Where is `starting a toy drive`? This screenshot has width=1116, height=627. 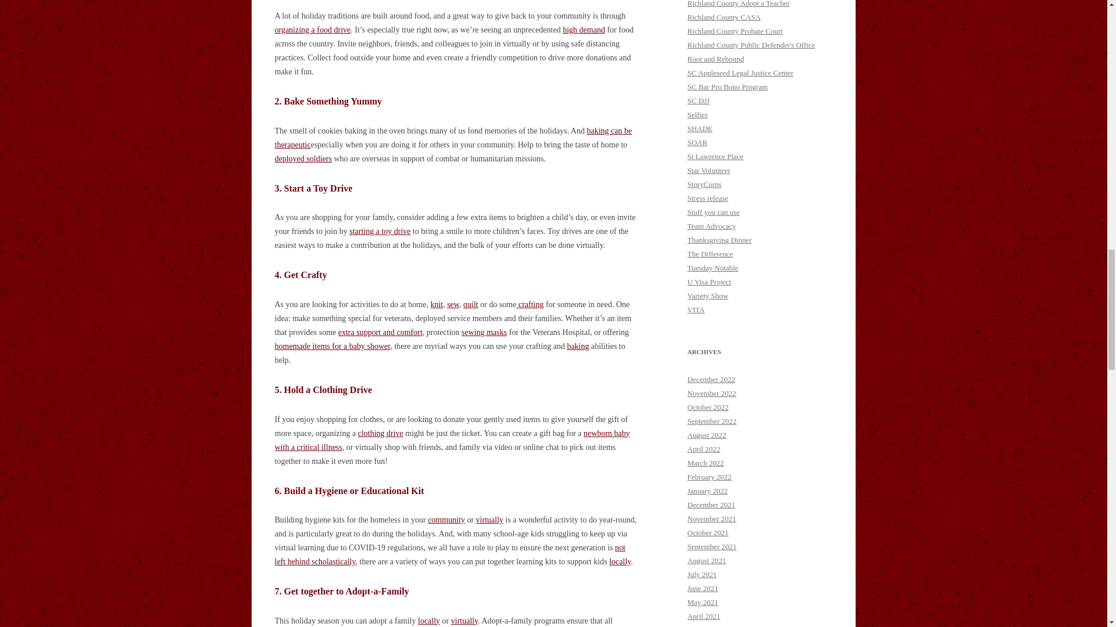
starting a toy drive is located at coordinates (380, 231).